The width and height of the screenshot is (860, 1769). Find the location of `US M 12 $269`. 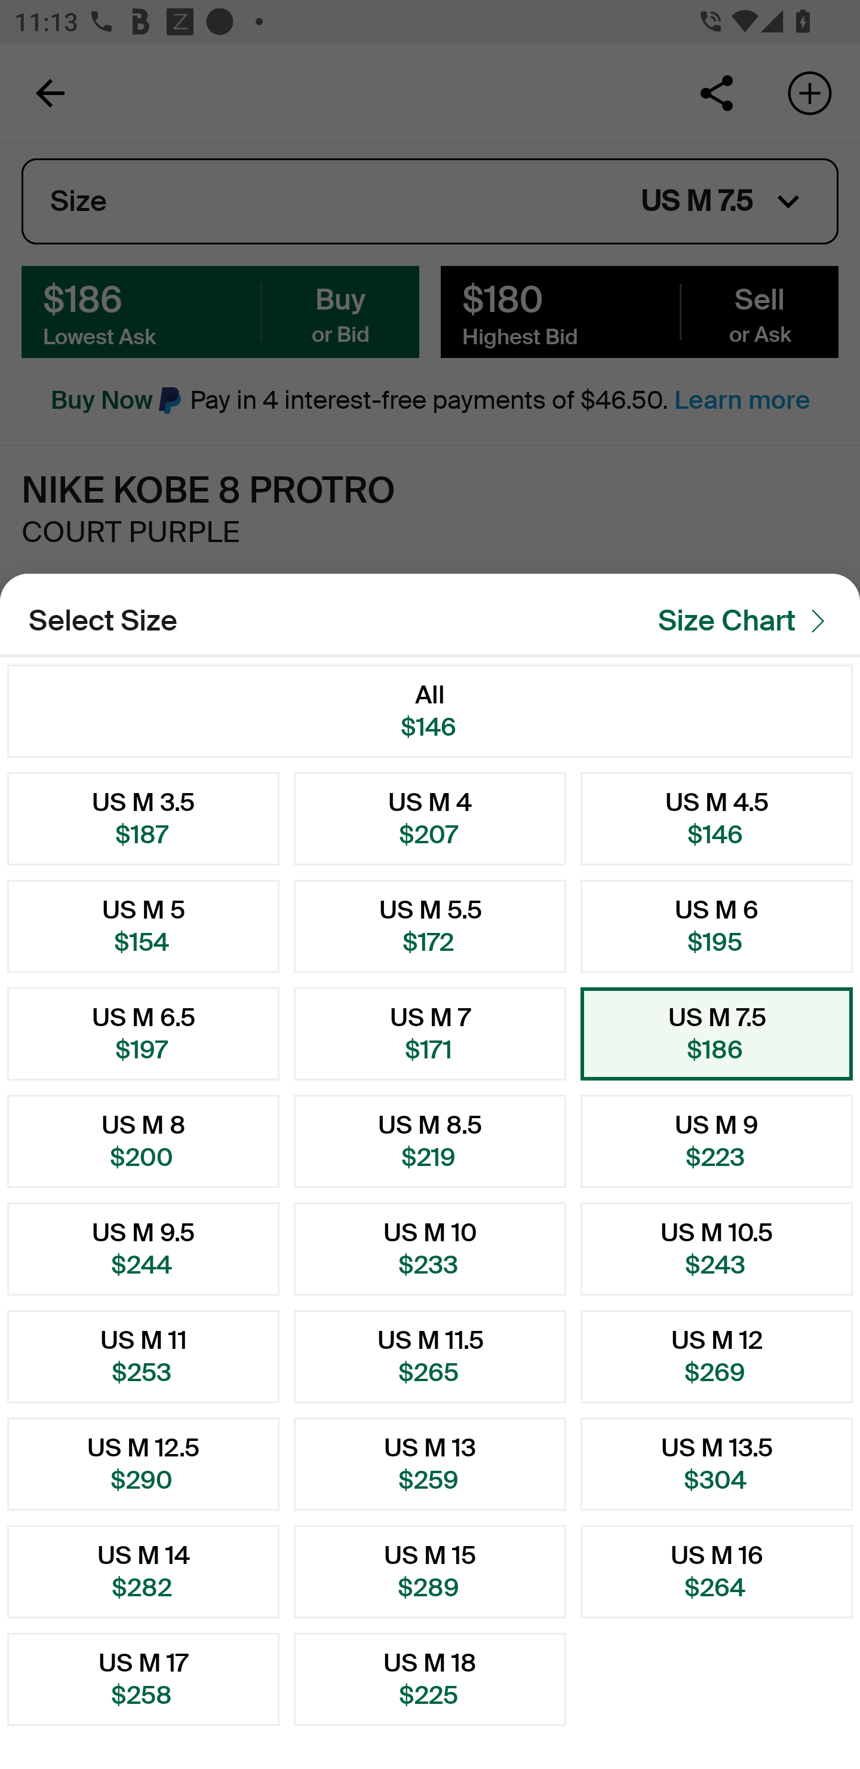

US M 12 $269 is located at coordinates (717, 1357).